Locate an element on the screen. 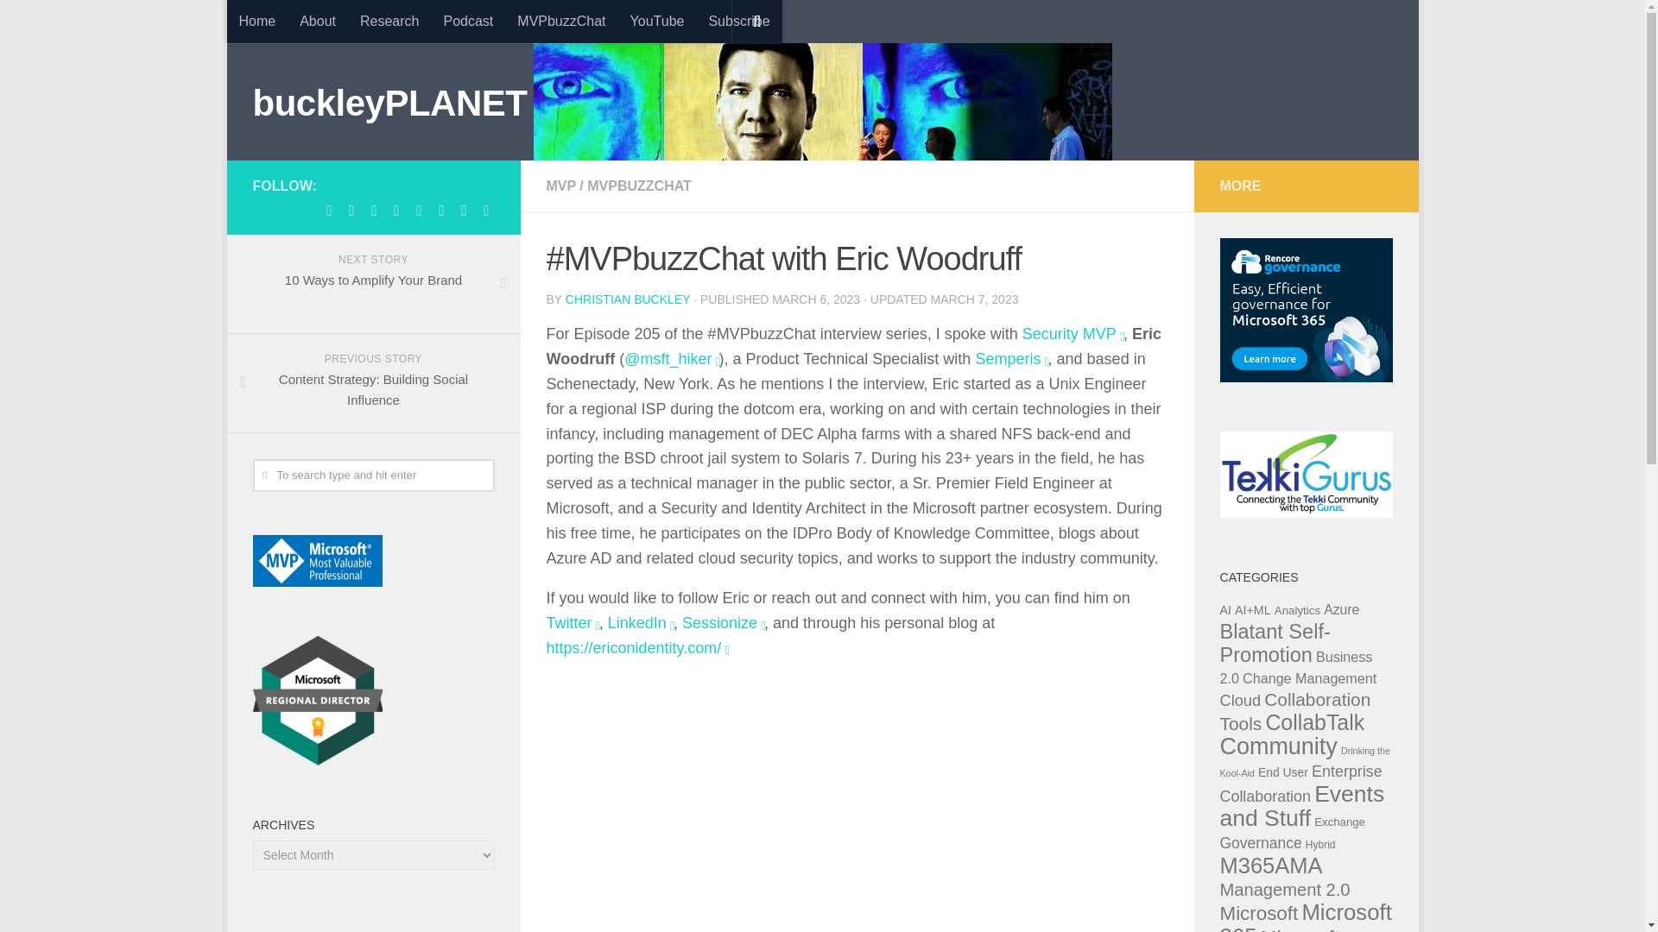 Image resolution: width=1658 pixels, height=932 pixels. Research is located at coordinates (389, 21).